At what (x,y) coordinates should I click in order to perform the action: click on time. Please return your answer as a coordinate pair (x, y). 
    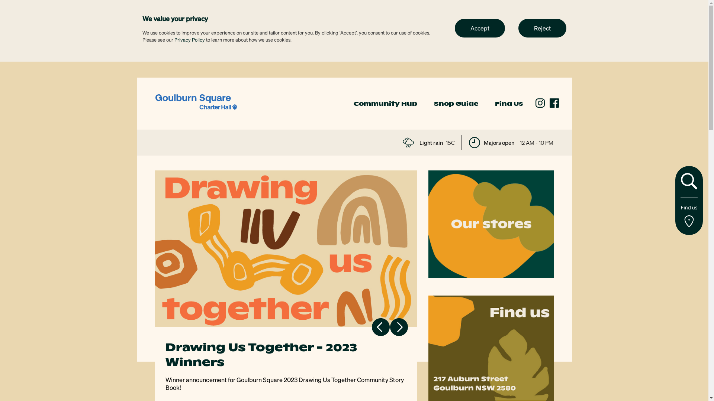
    Looking at the image, I should click on (474, 143).